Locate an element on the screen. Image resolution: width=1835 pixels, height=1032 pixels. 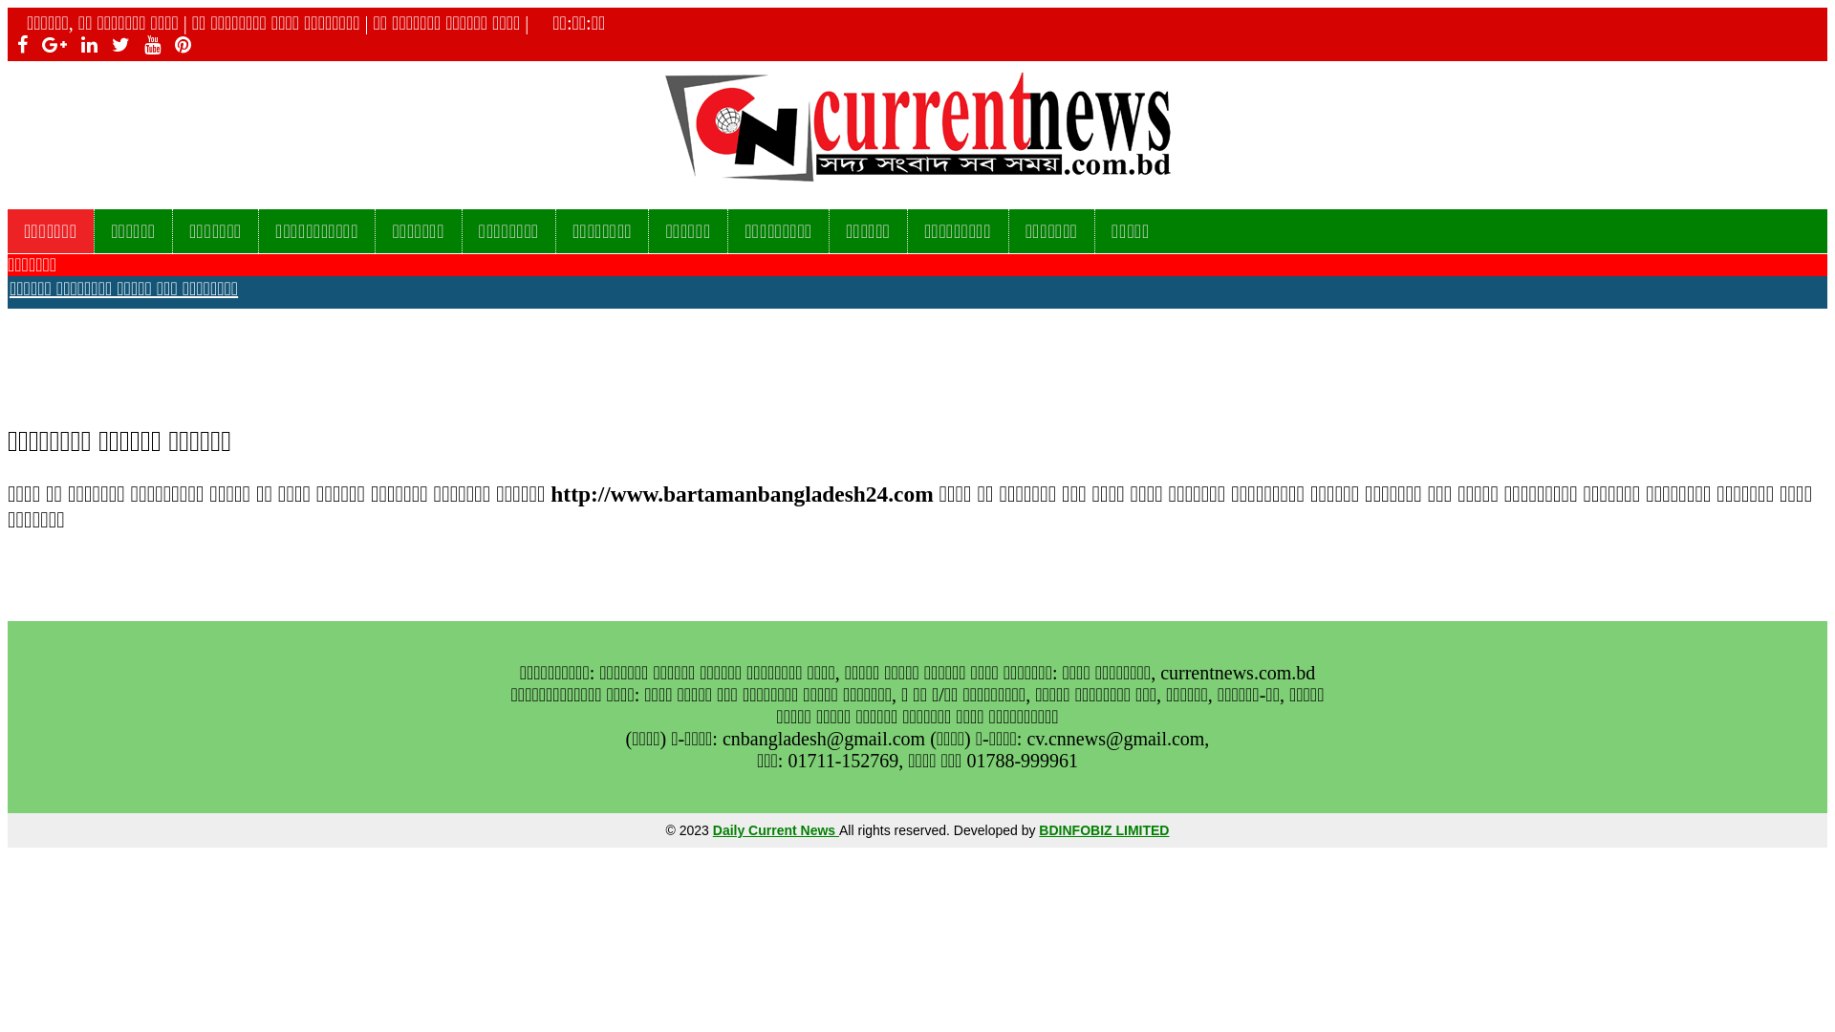
Daily Current News is located at coordinates (917, 128).